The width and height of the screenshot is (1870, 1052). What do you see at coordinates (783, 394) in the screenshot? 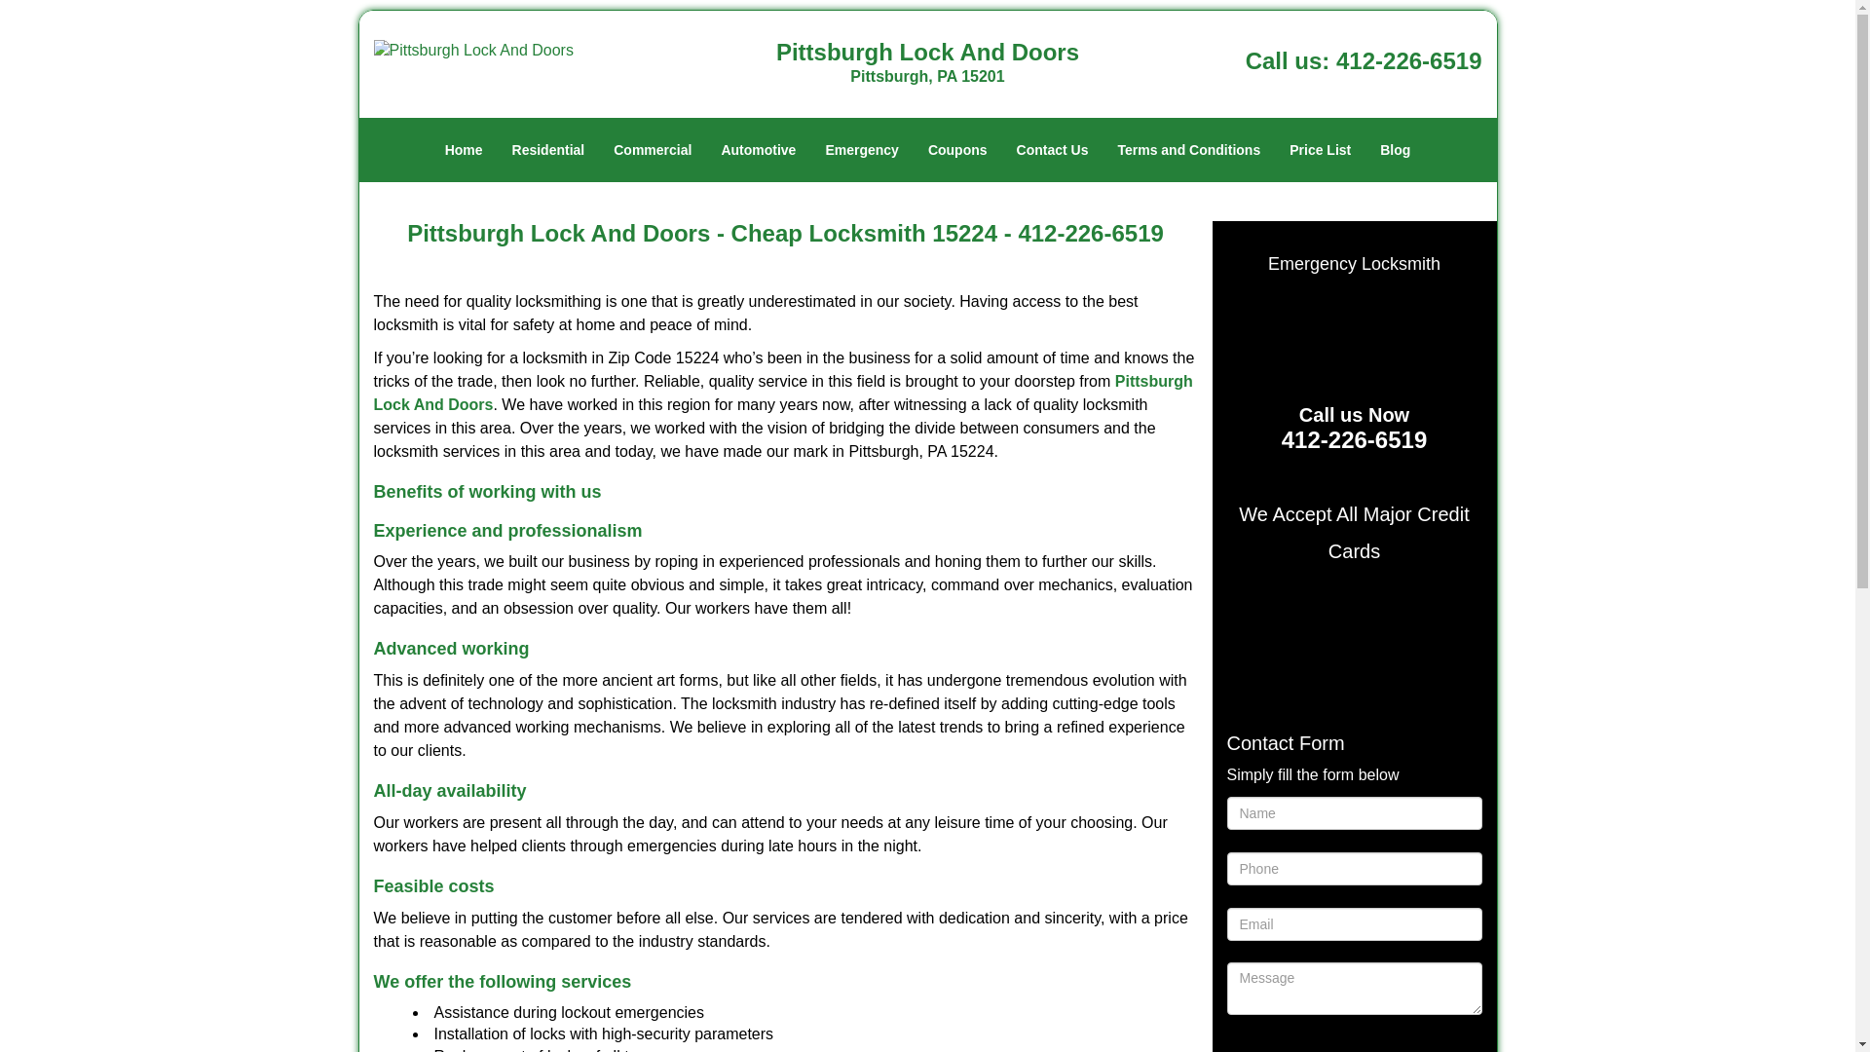
I see `Pittsburgh Lock And Doors` at bounding box center [783, 394].